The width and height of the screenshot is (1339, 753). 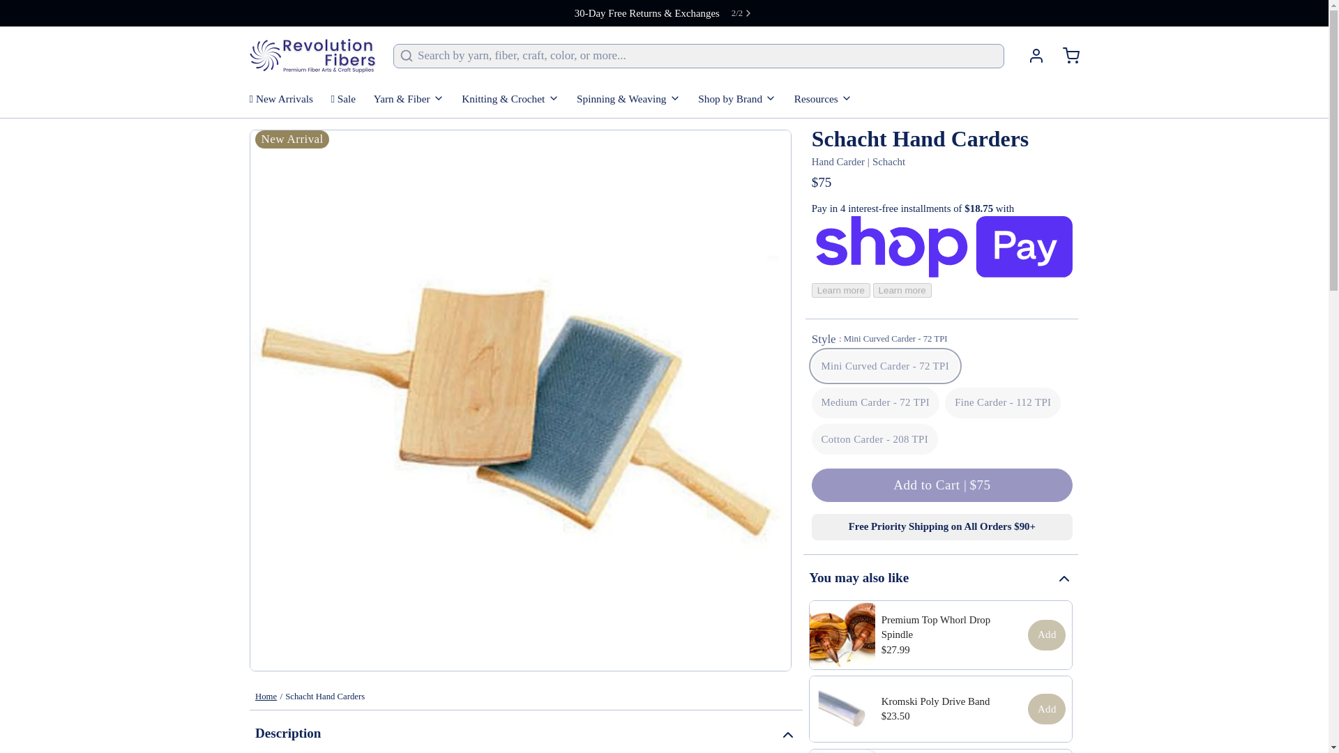 What do you see at coordinates (742, 13) in the screenshot?
I see `Next slide` at bounding box center [742, 13].